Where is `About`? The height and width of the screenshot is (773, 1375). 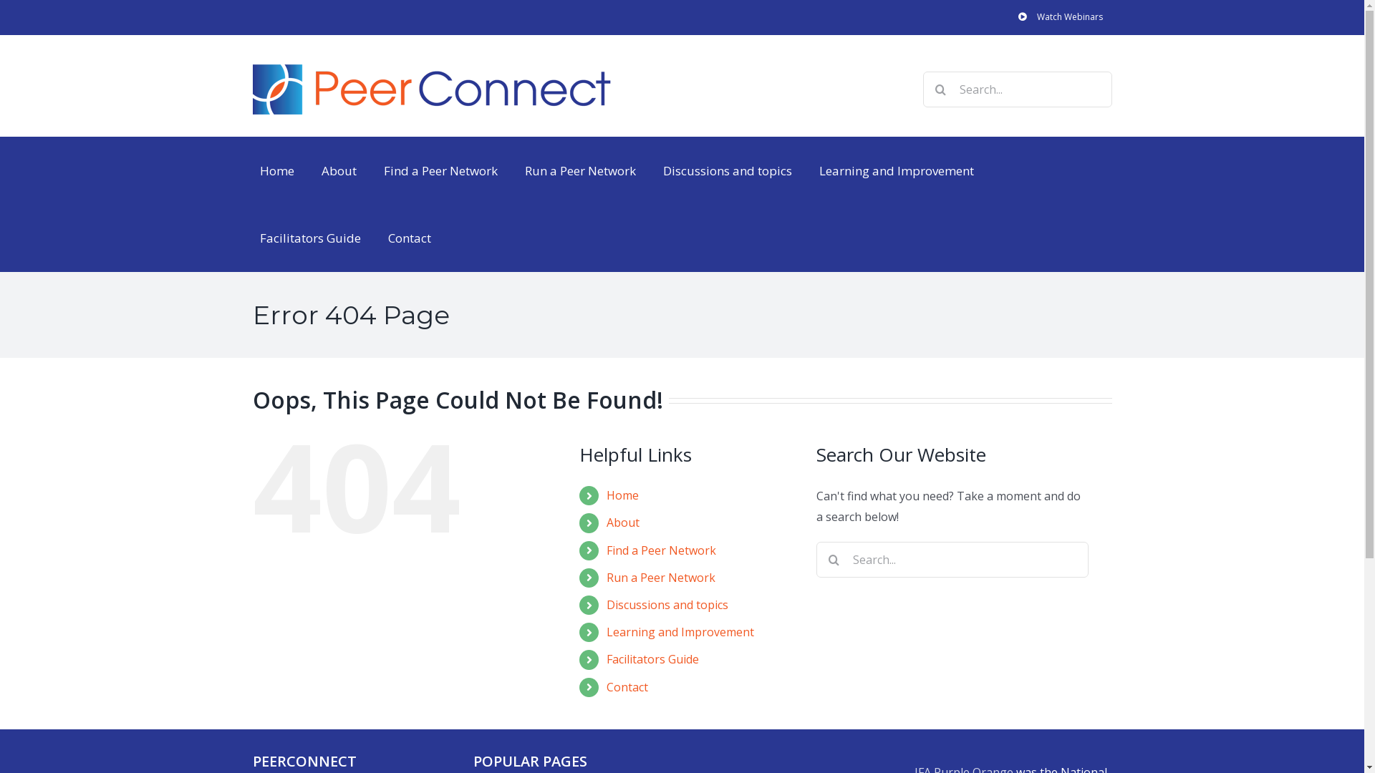
About is located at coordinates (338, 170).